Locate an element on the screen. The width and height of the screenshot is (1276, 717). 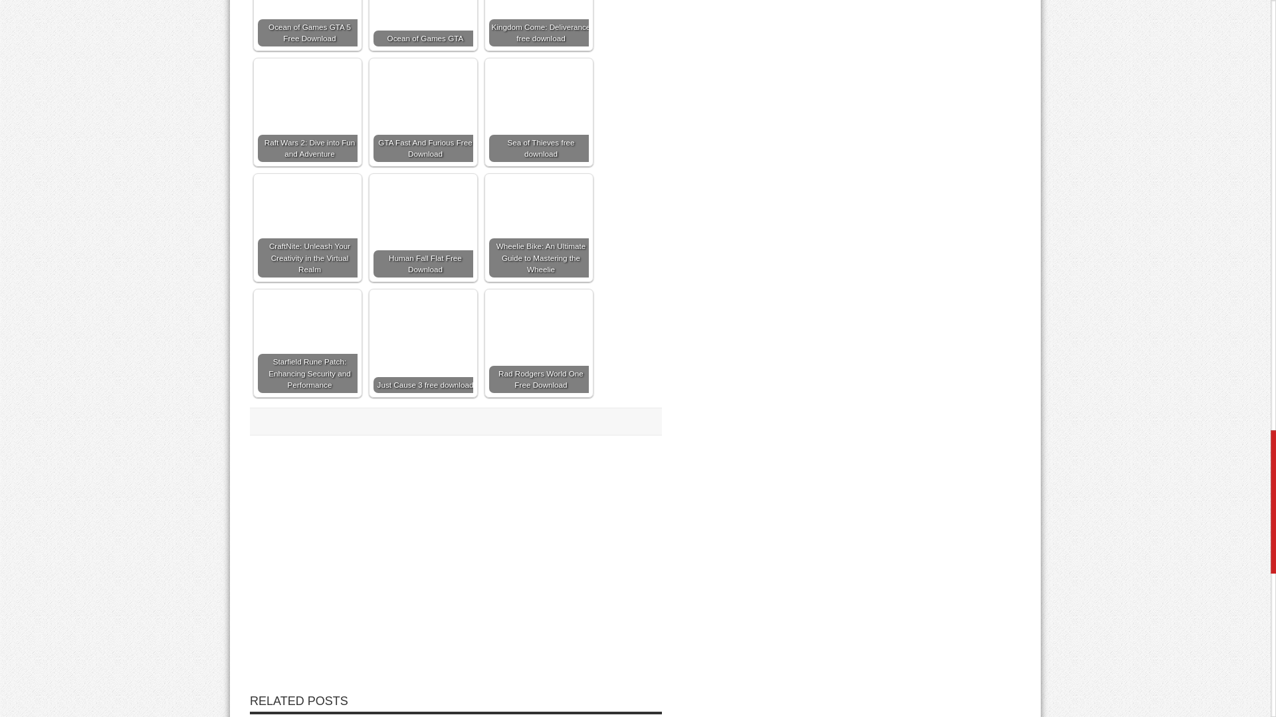
Ocean of Games GTA is located at coordinates (423, 13).